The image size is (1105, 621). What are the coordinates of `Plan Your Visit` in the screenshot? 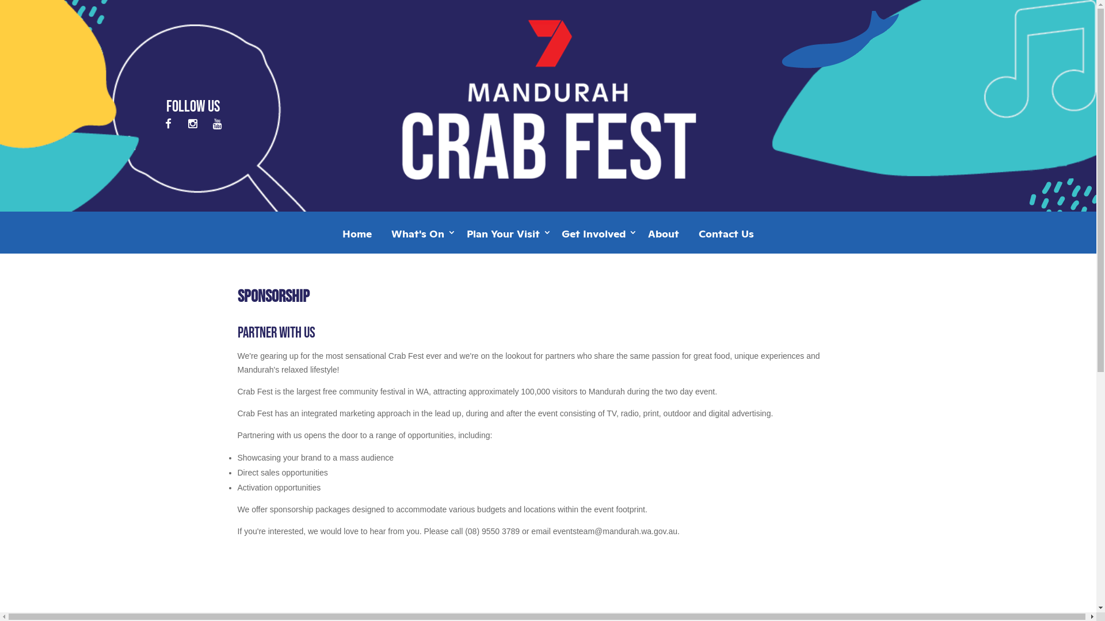 It's located at (505, 238).